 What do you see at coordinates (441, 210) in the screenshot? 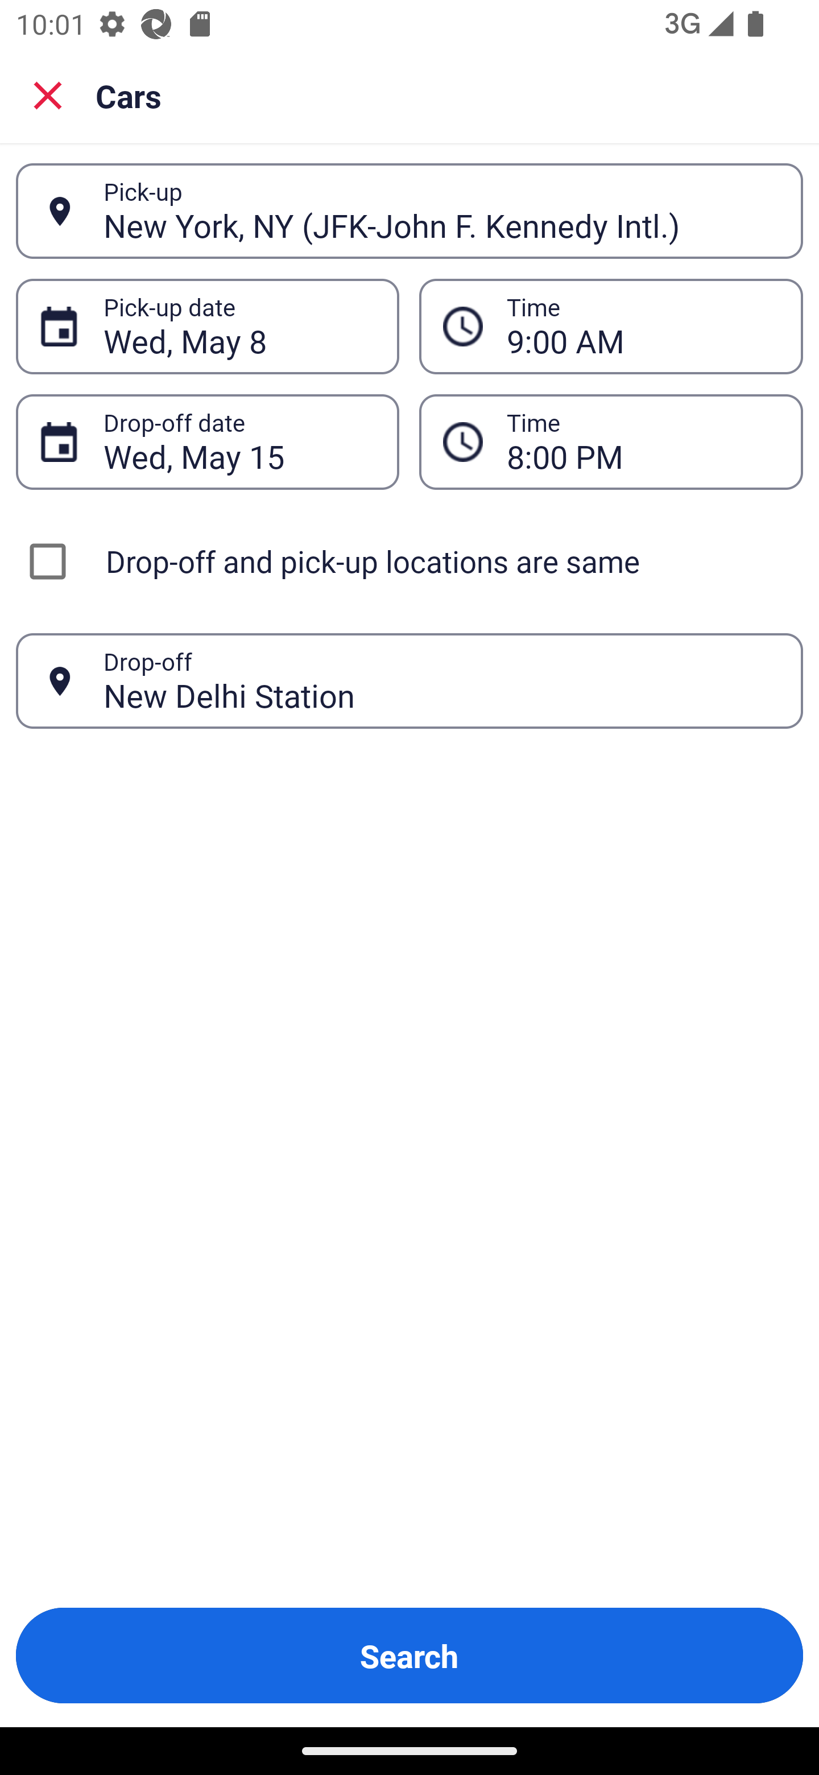
I see `New York, NY (JFK-John F. Kennedy Intl.)` at bounding box center [441, 210].